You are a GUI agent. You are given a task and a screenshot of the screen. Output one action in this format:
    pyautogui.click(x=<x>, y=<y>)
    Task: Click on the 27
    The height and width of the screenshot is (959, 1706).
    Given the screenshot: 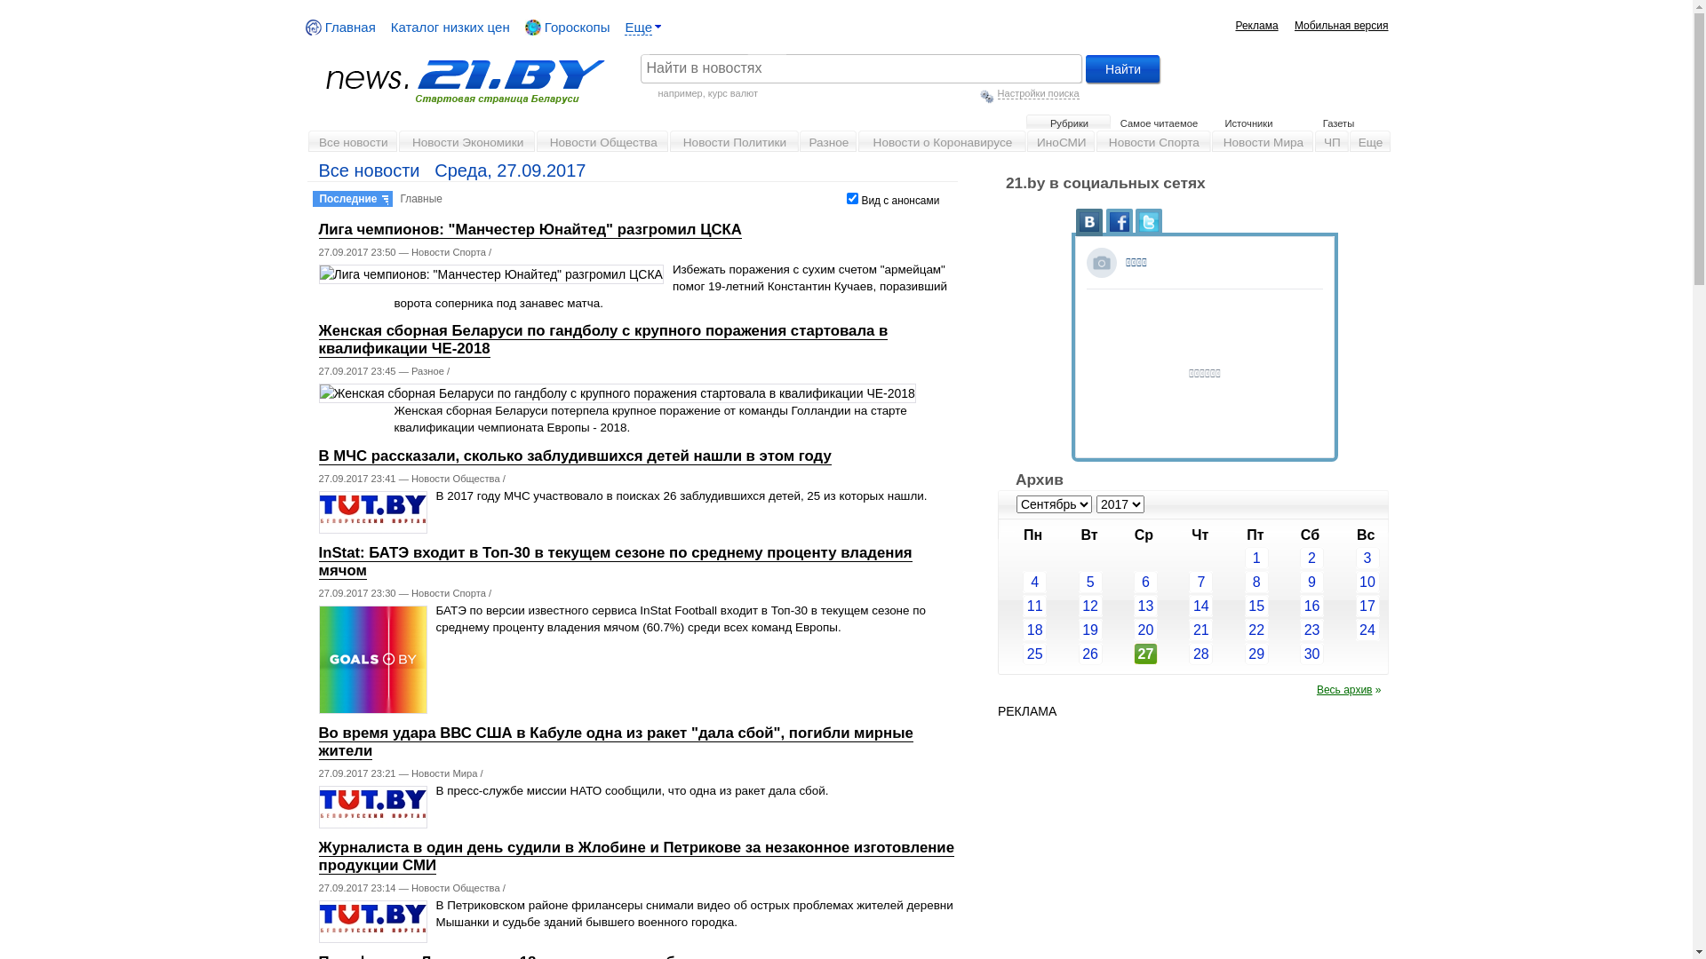 What is the action you would take?
    pyautogui.click(x=1130, y=654)
    